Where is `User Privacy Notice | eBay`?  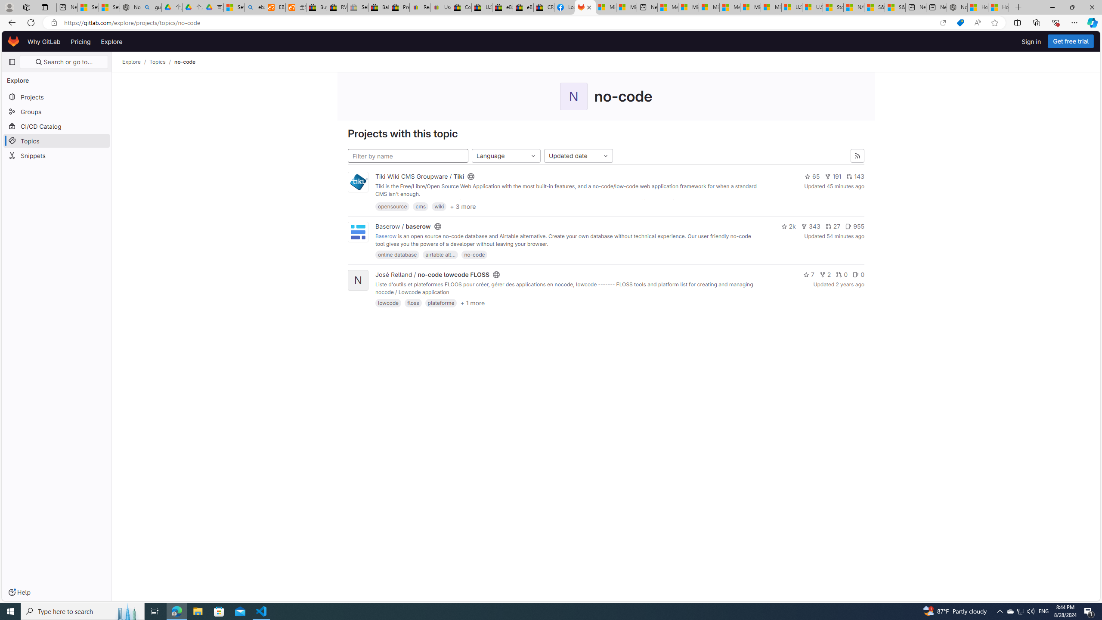
User Privacy Notice | eBay is located at coordinates (440, 7).